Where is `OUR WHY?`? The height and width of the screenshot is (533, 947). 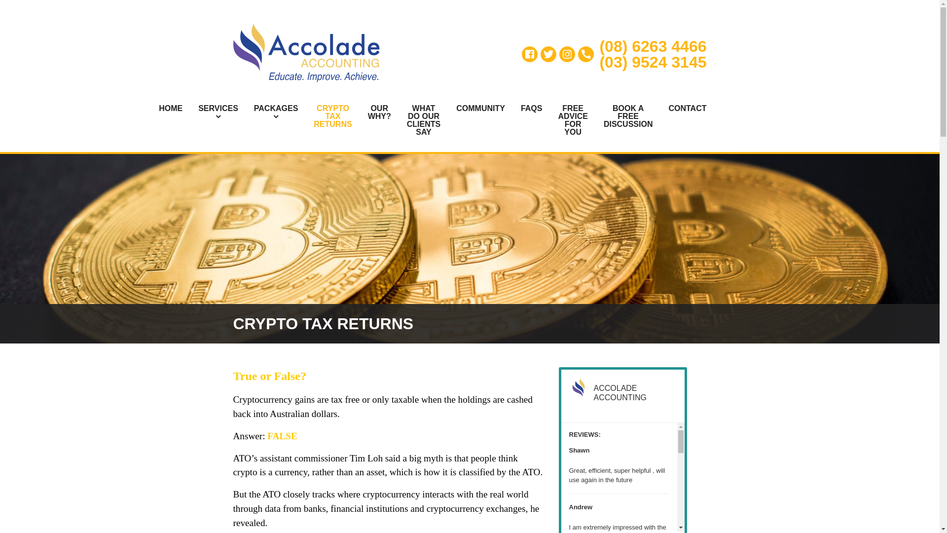
OUR WHY? is located at coordinates (371, 113).